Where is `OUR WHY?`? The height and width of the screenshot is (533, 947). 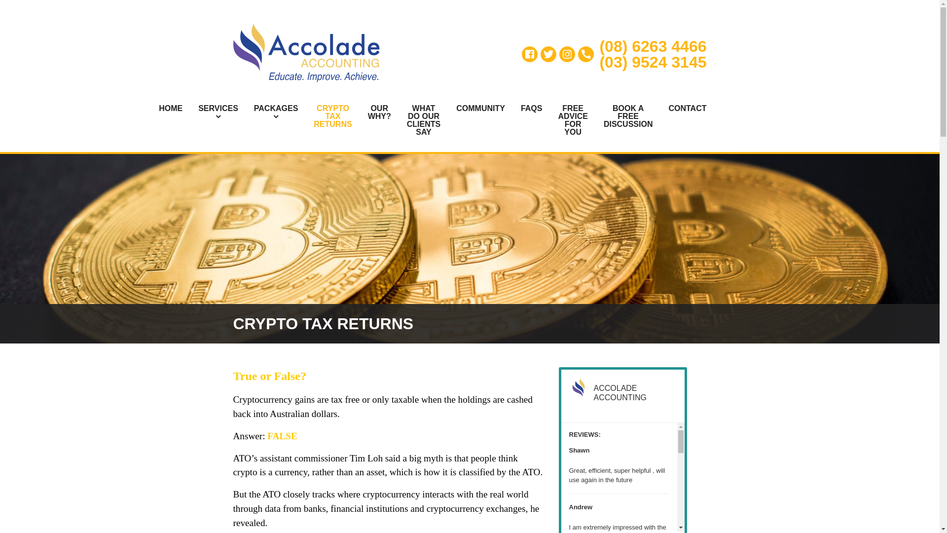
OUR WHY? is located at coordinates (371, 113).